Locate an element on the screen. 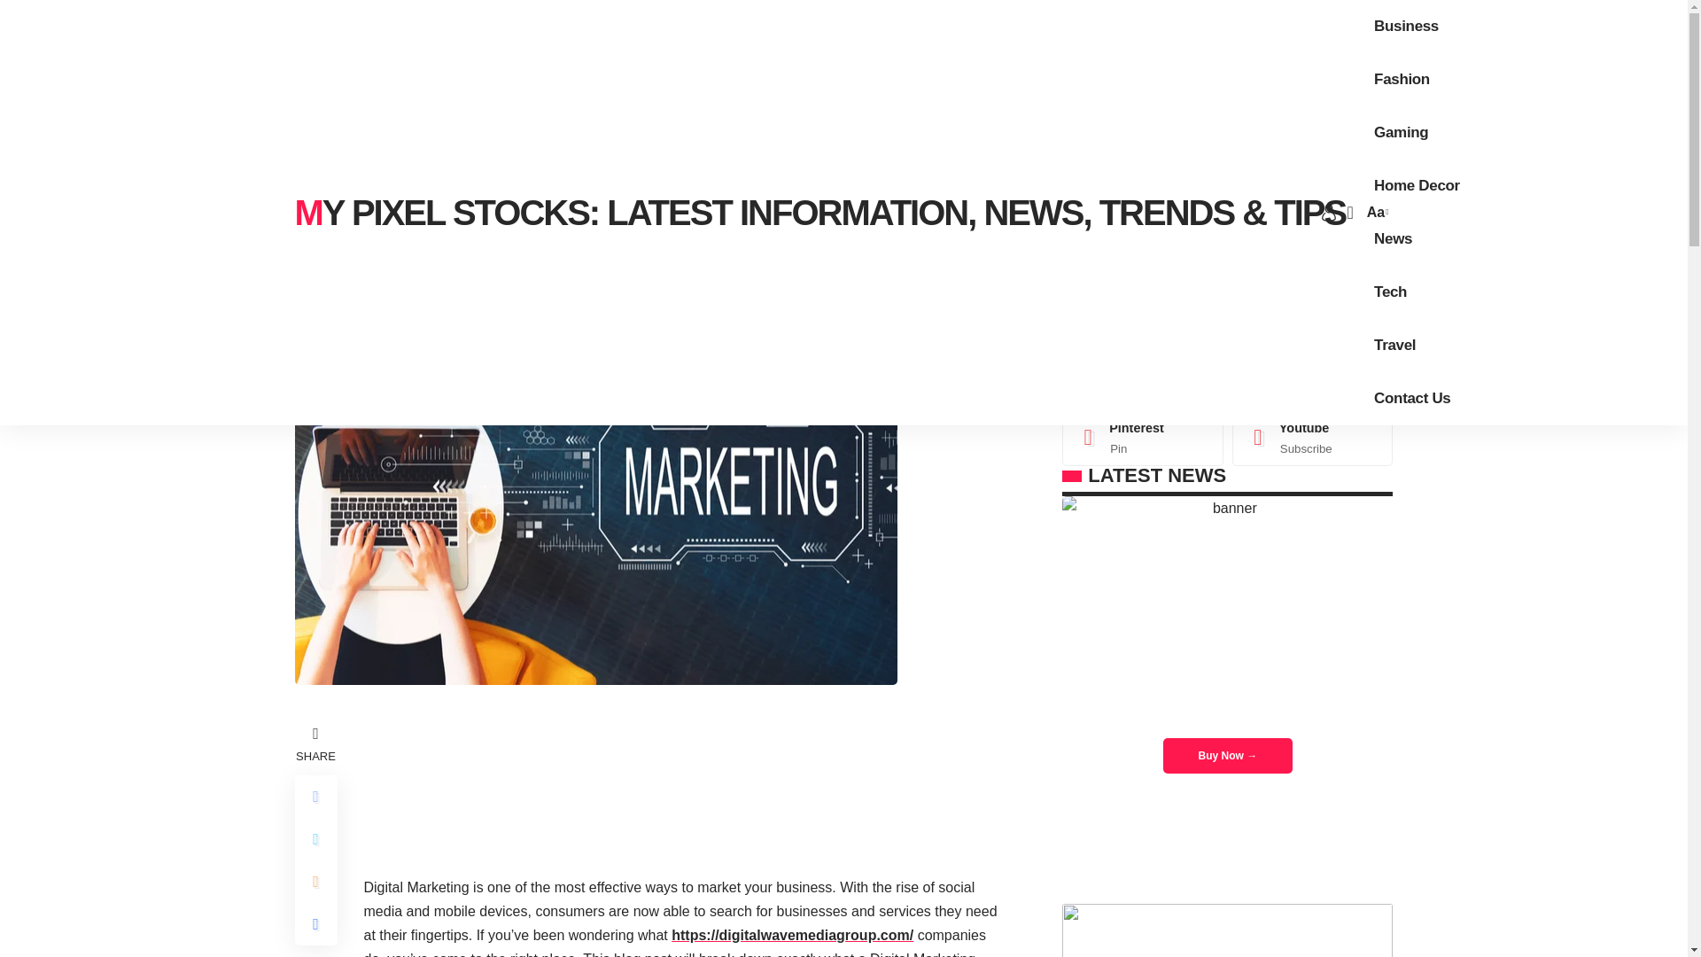 This screenshot has width=1701, height=957. Travel is located at coordinates (1394, 346).